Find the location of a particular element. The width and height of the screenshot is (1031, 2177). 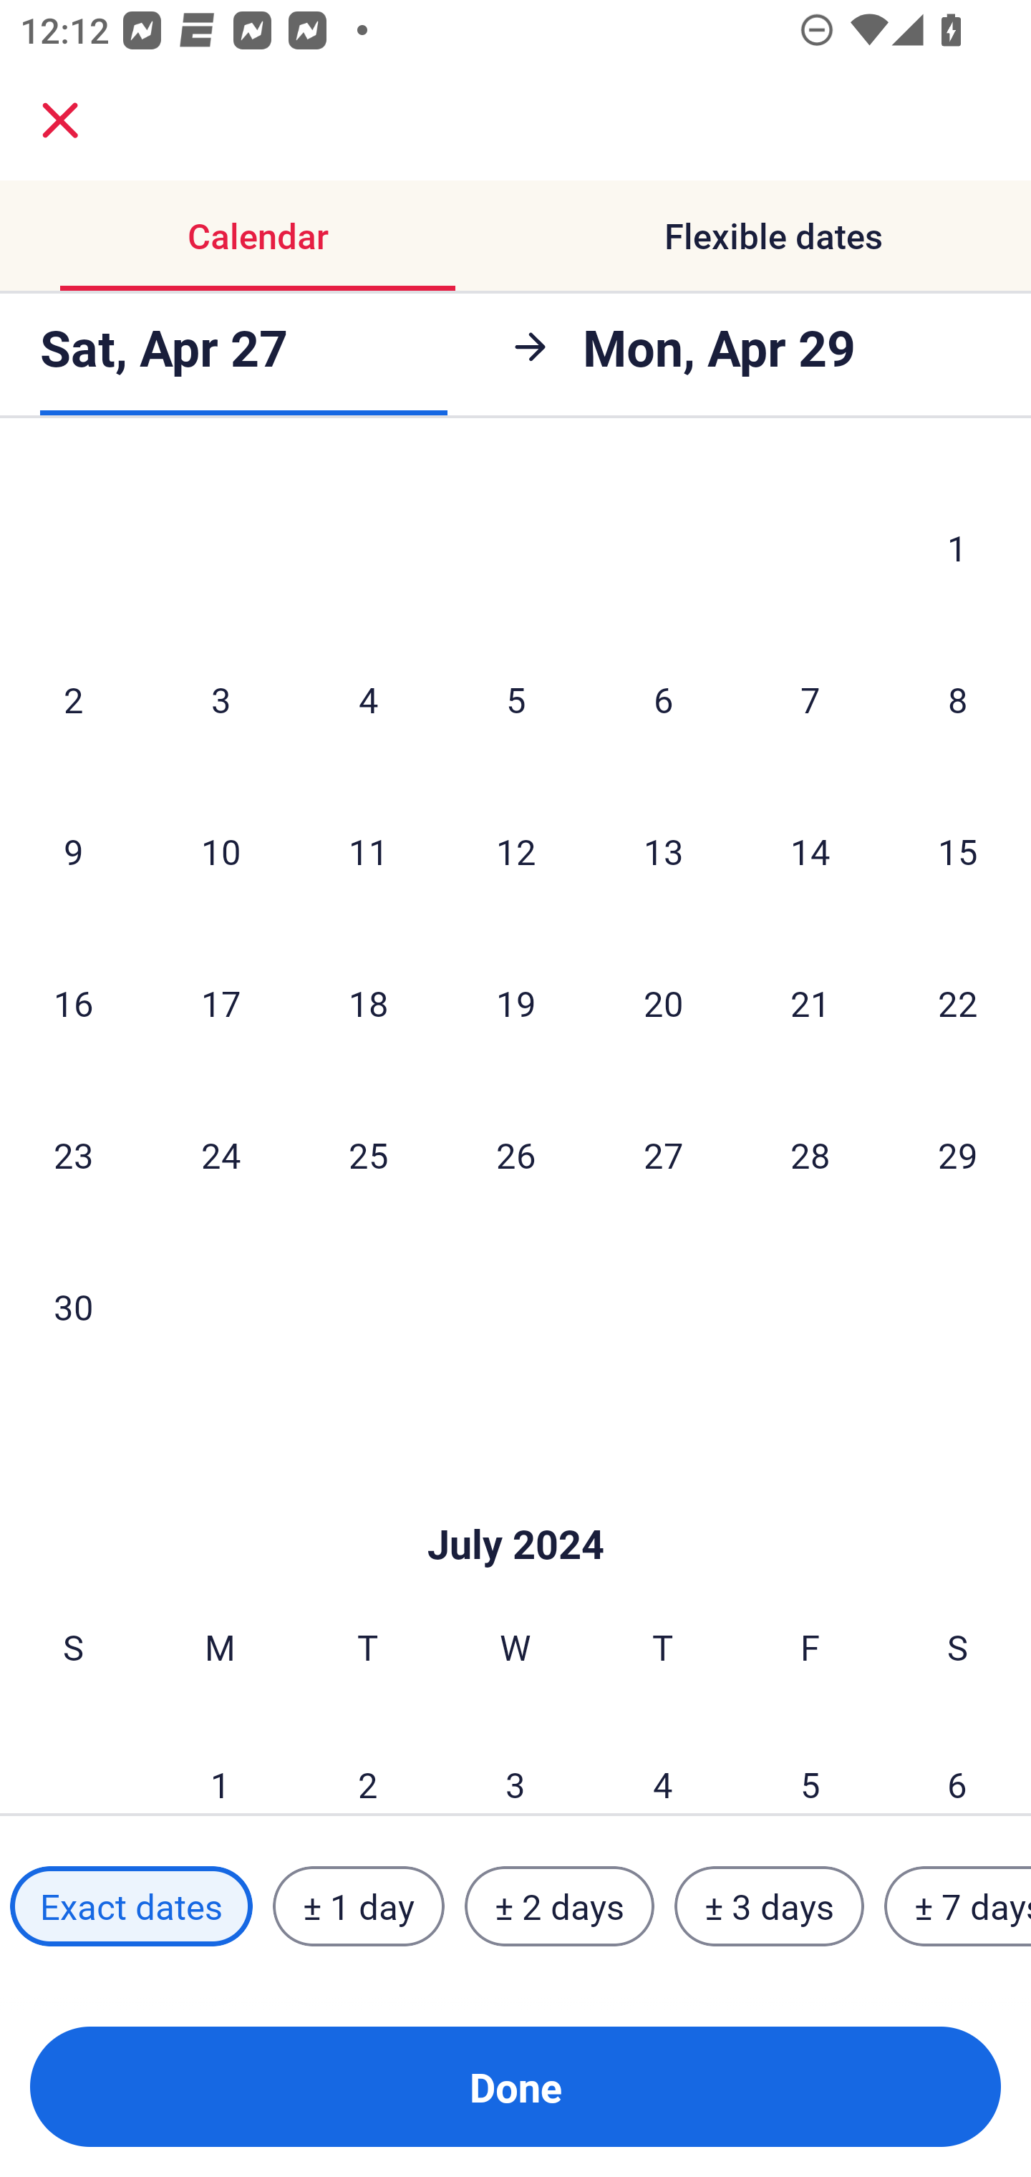

5 Friday, July 5, 2024 is located at coordinates (810, 1762).